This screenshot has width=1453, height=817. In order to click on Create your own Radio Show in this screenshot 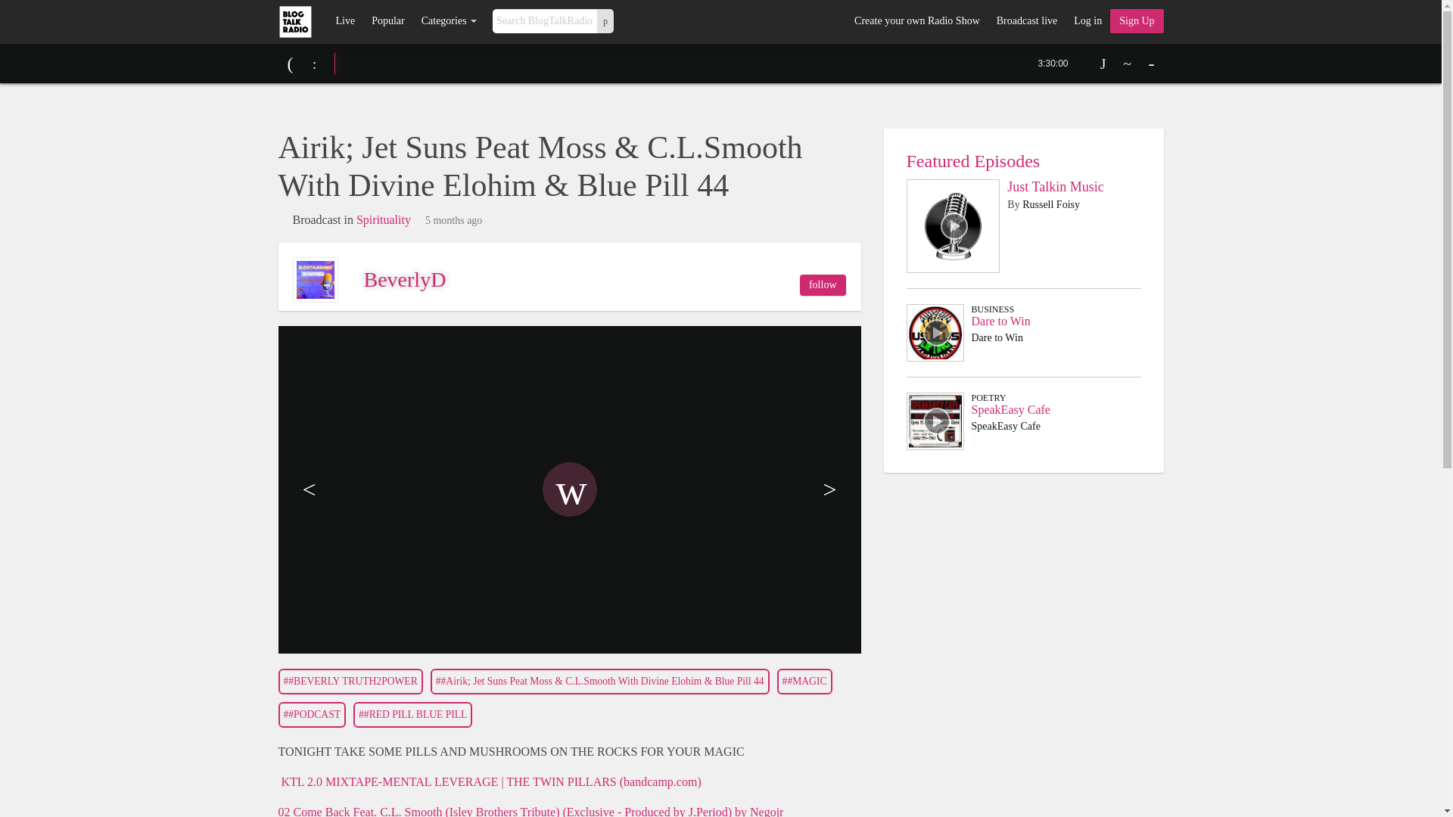, I will do `click(916, 21)`.